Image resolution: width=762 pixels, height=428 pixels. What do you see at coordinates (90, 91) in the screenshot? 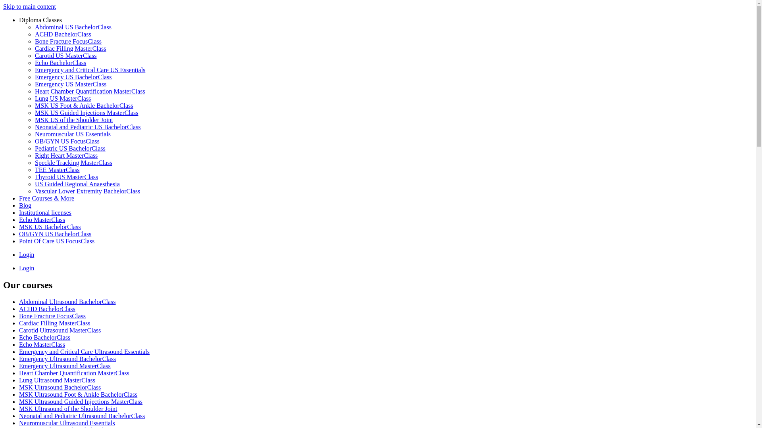
I see `Heart Chamber Quantification MasterClass` at bounding box center [90, 91].